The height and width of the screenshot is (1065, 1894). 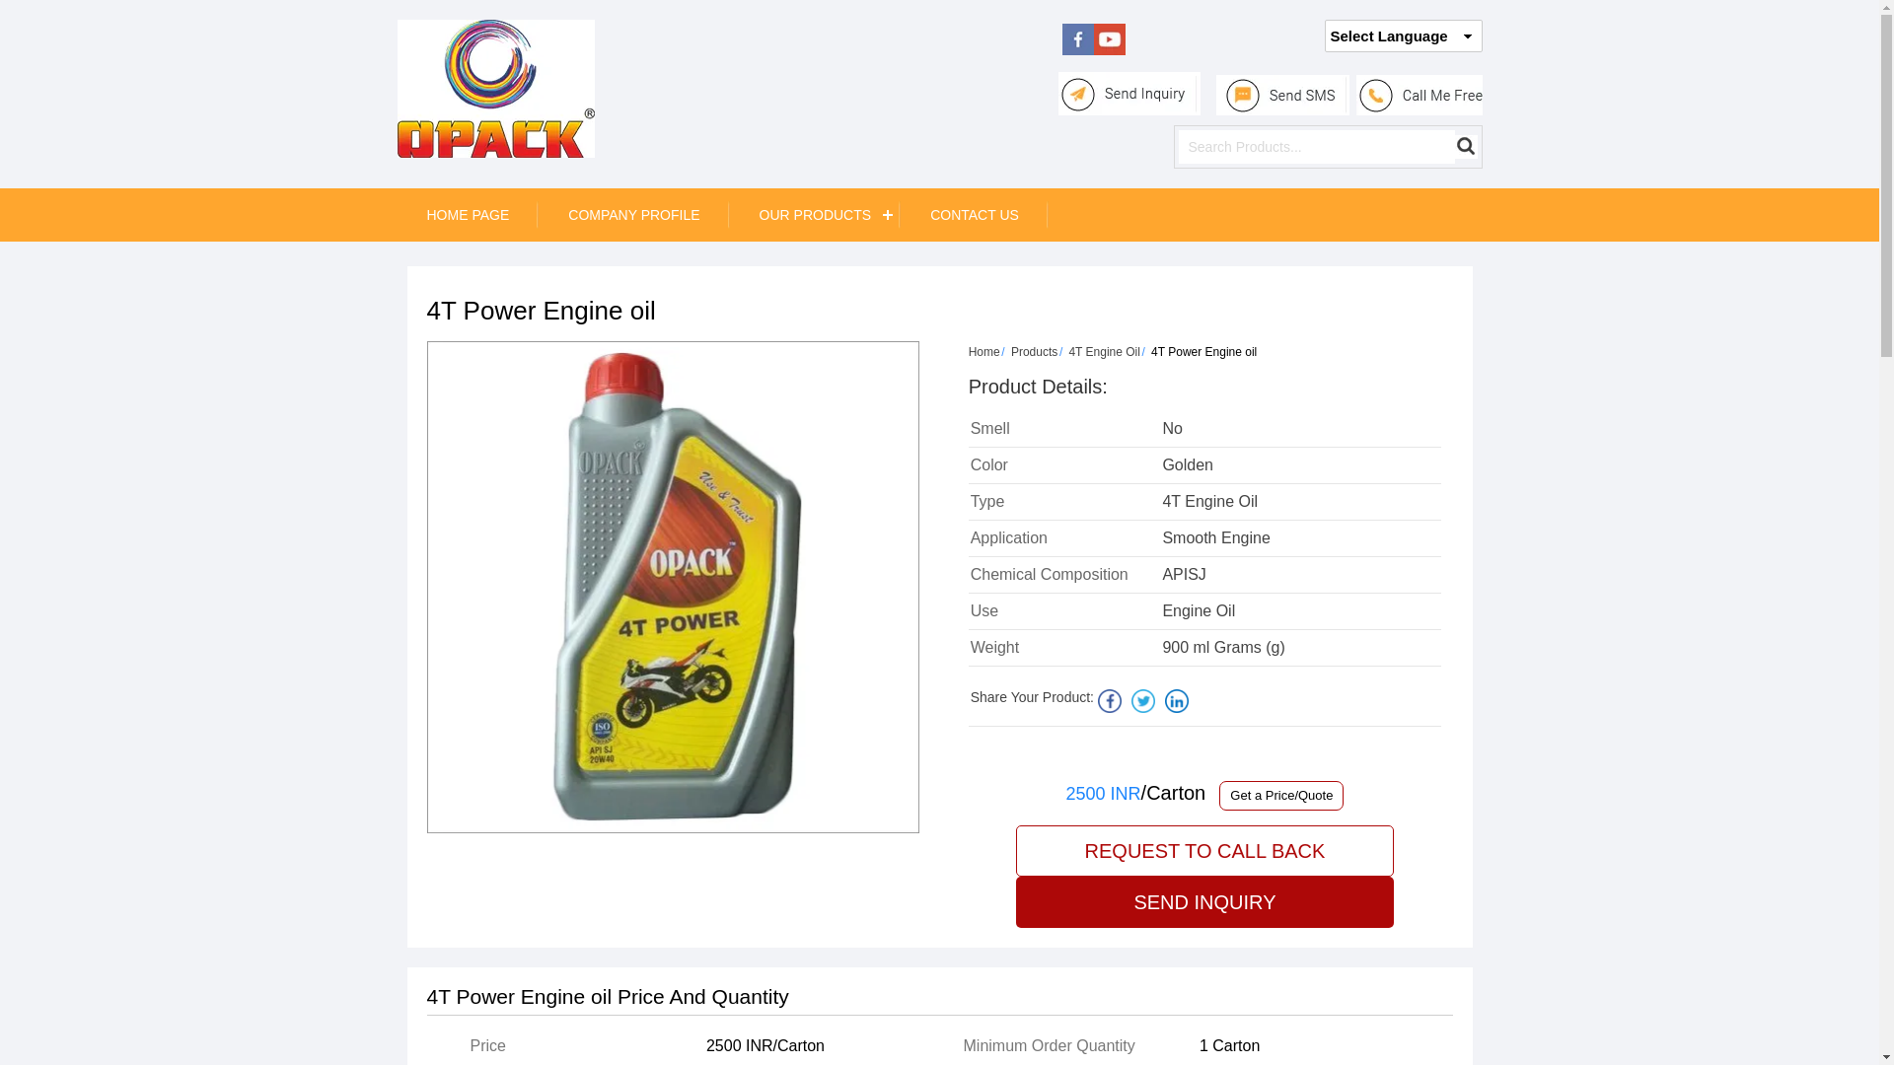 What do you see at coordinates (633, 215) in the screenshot?
I see `COMPANY PROFILE` at bounding box center [633, 215].